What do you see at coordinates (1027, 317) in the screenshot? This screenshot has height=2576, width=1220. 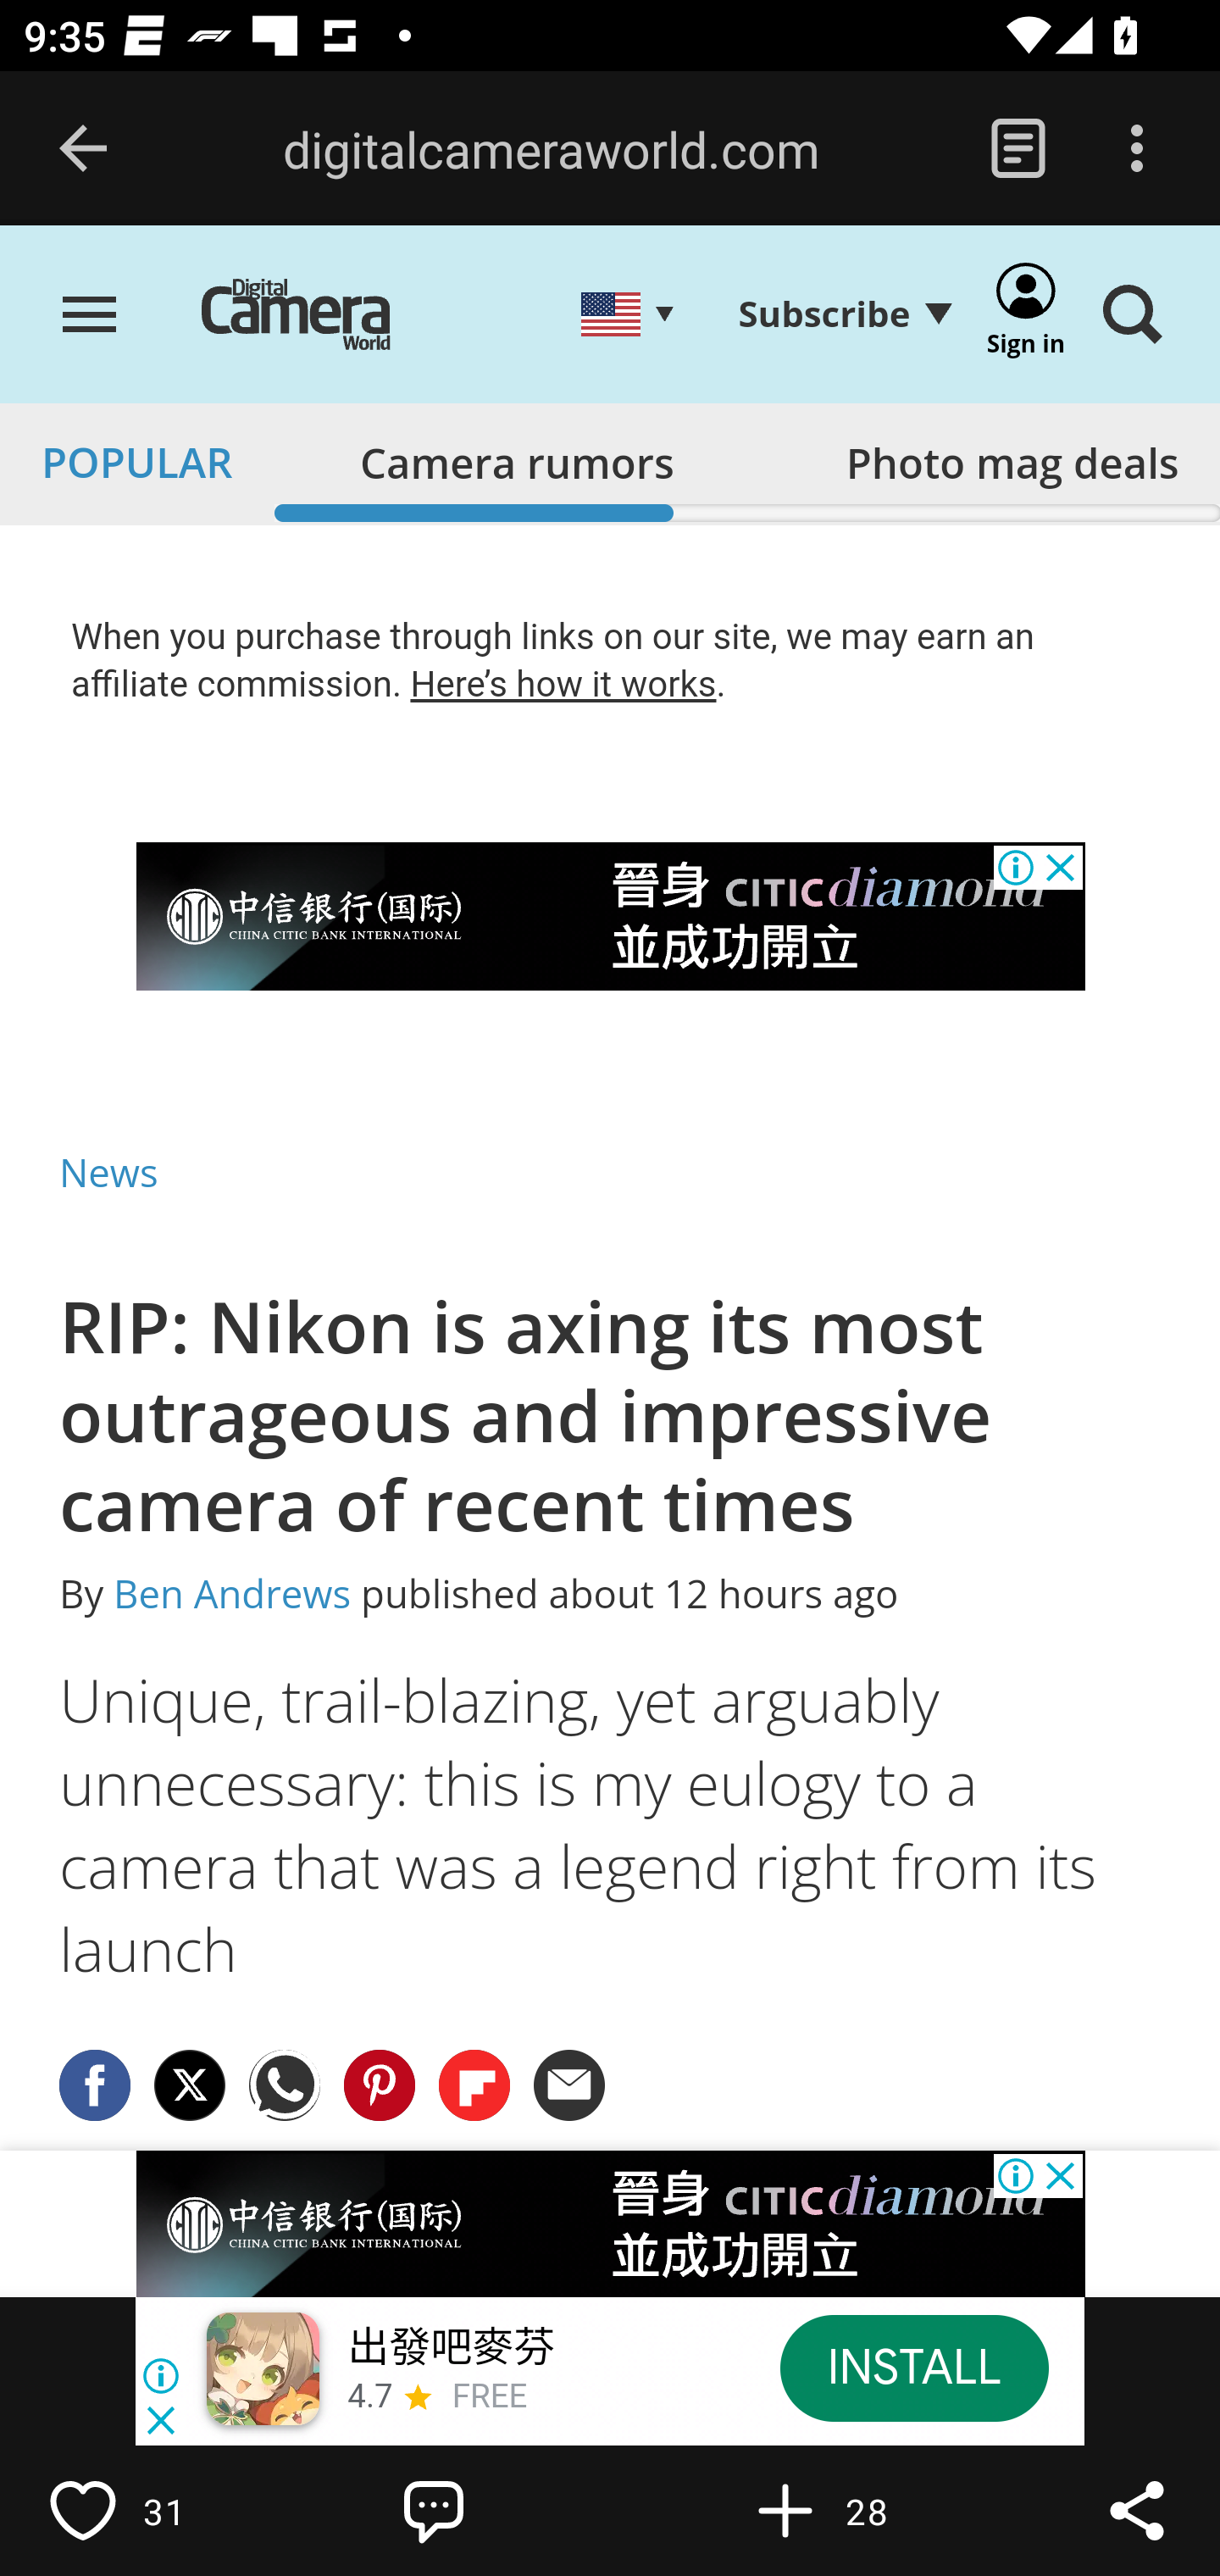 I see `Sign in` at bounding box center [1027, 317].